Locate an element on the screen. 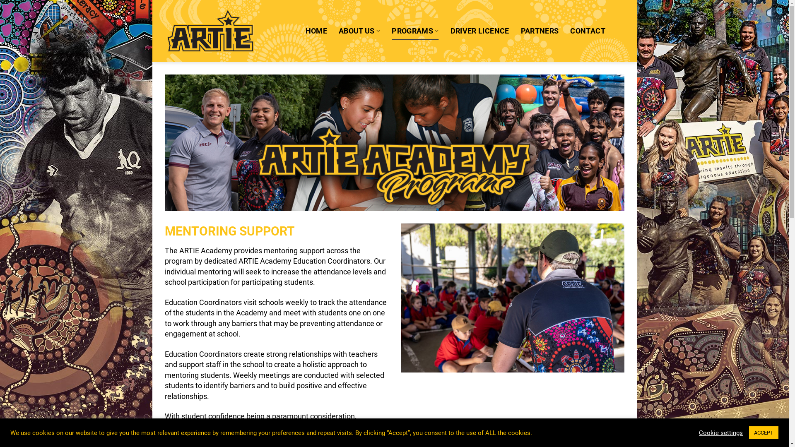 The height and width of the screenshot is (447, 795). Cookie settings is located at coordinates (721, 433).